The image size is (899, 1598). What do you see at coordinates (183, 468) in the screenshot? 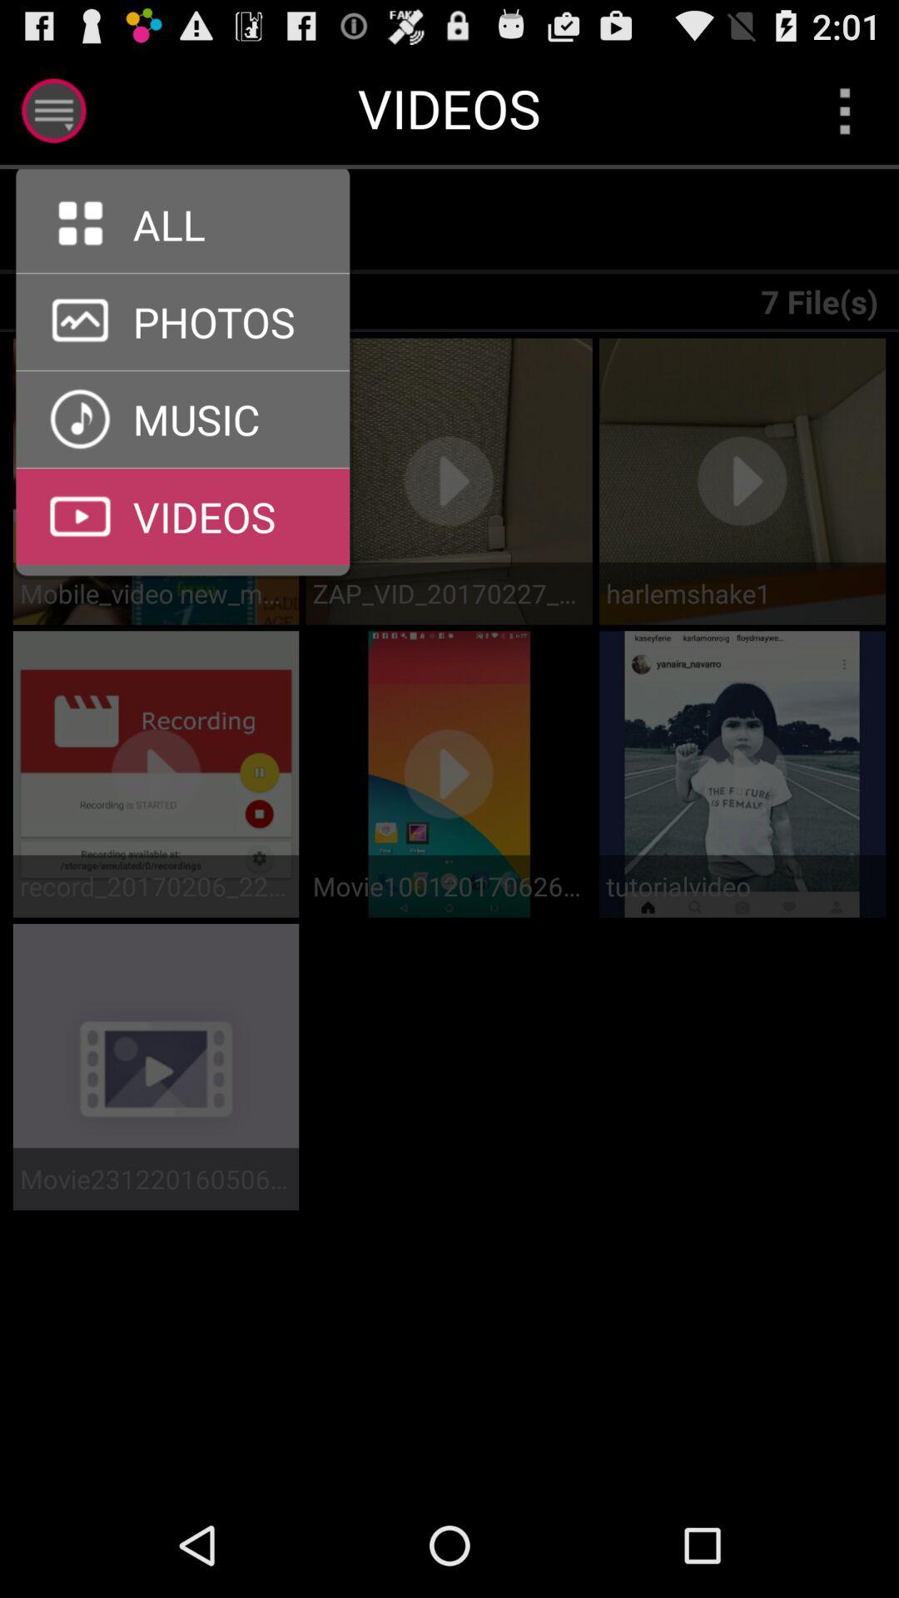
I see `tap to view videos` at bounding box center [183, 468].